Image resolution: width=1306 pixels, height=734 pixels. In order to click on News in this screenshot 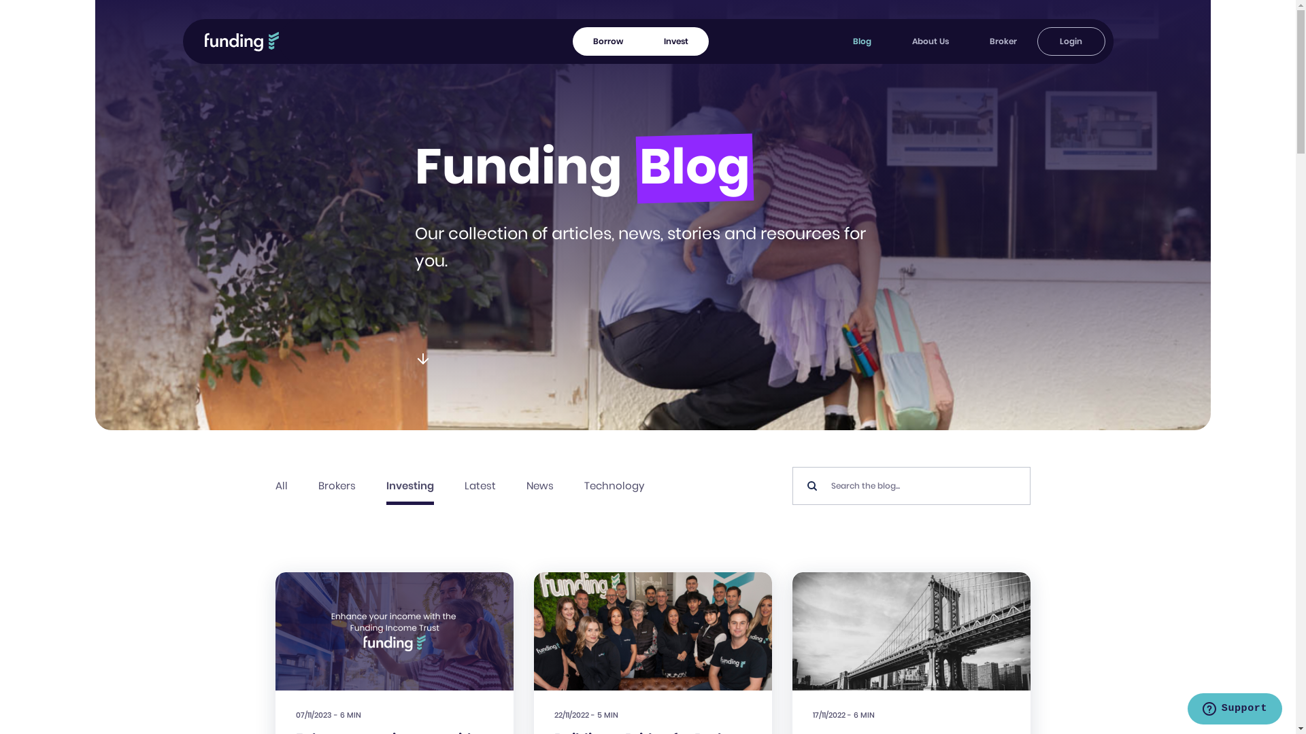, I will do `click(540, 486)`.